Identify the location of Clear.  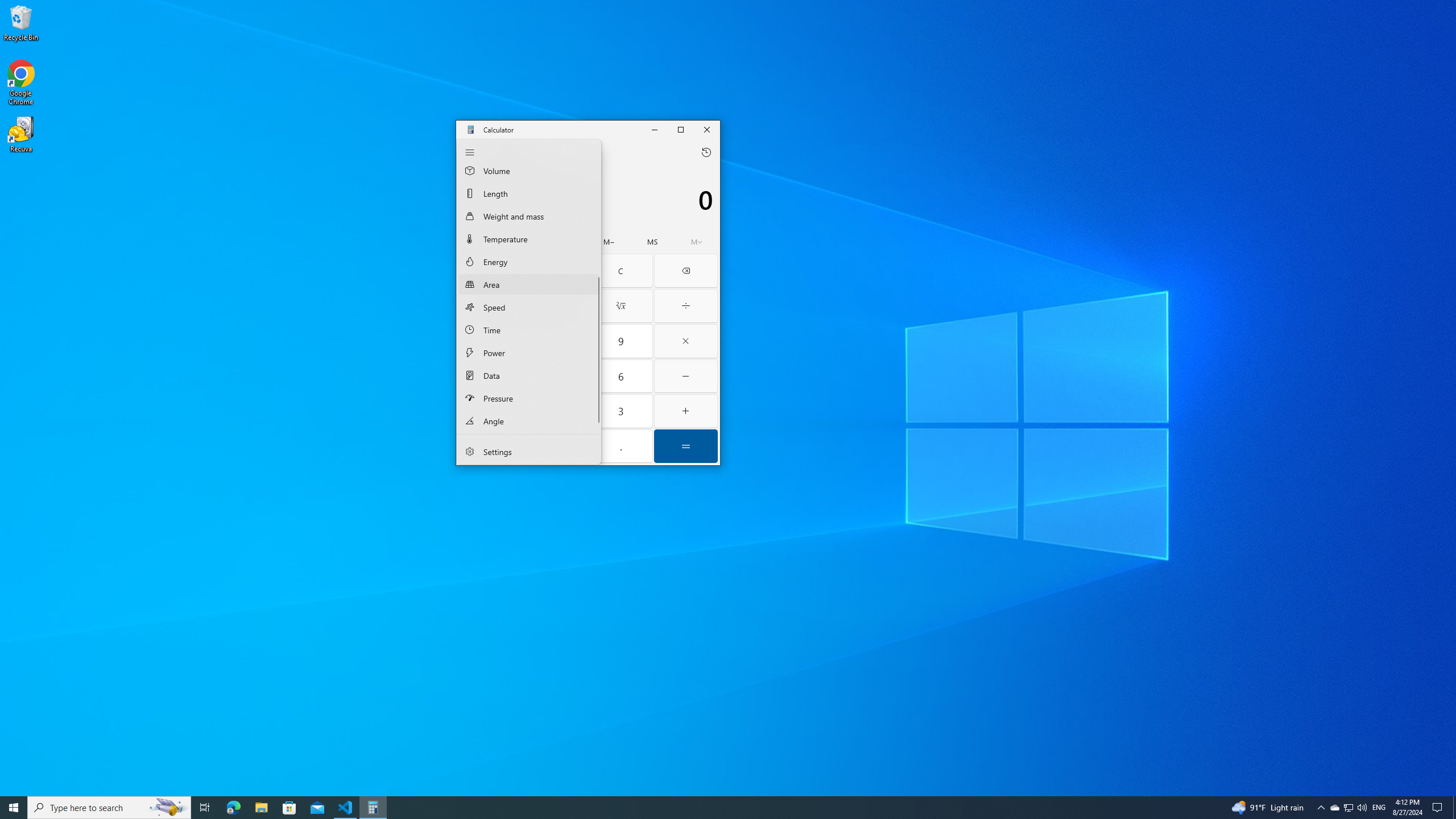
(620, 271).